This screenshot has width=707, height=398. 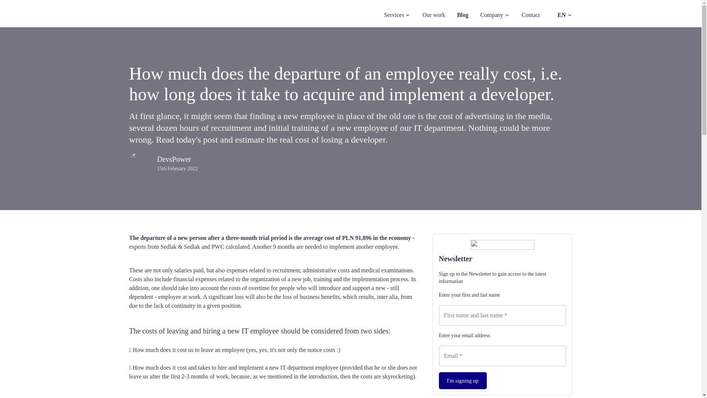 I want to click on Blog, so click(x=462, y=15).